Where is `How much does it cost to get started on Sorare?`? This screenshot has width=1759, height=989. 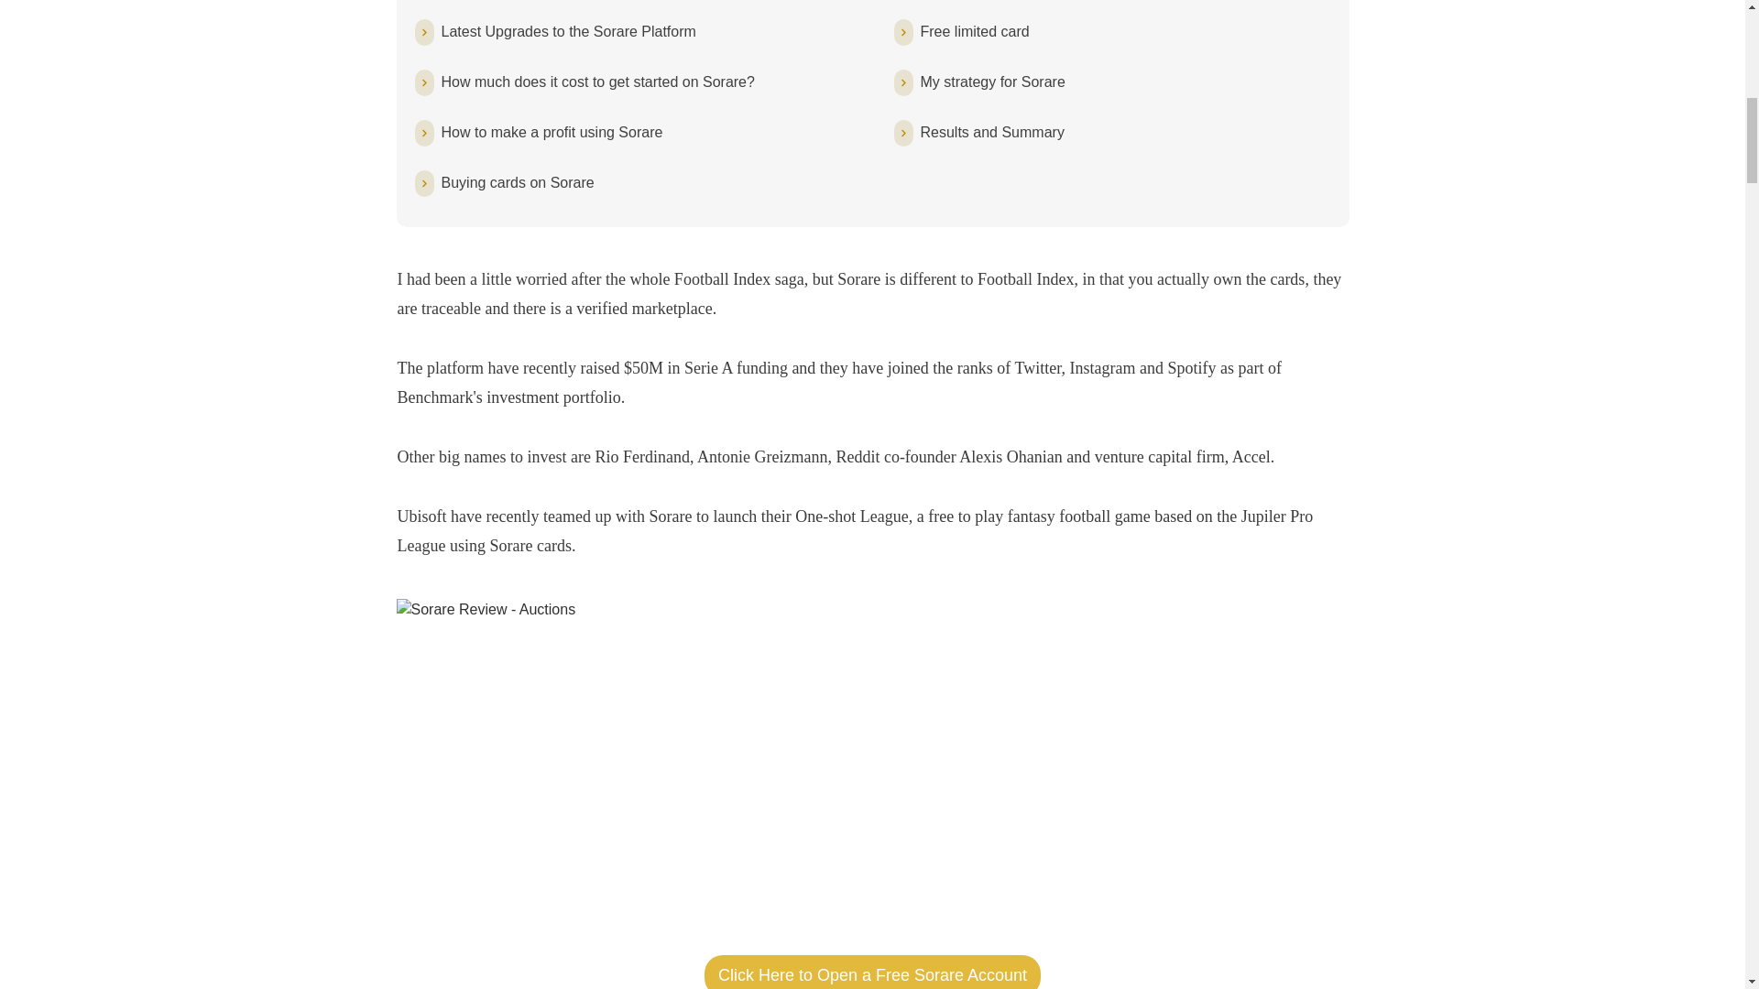 How much does it cost to get started on Sorare? is located at coordinates (597, 82).